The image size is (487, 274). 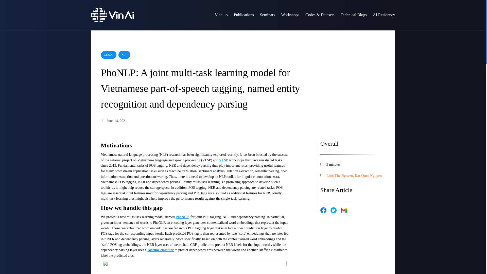 What do you see at coordinates (384, 15) in the screenshot?
I see `AI Residency` at bounding box center [384, 15].